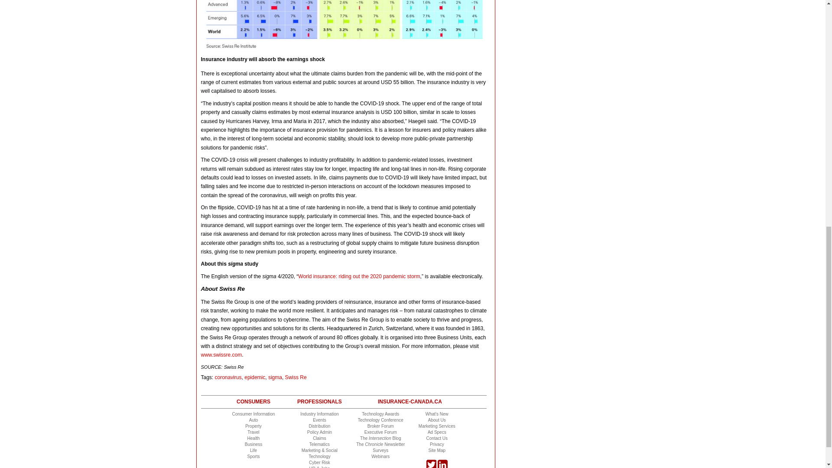 This screenshot has width=832, height=468. Describe the element at coordinates (253, 414) in the screenshot. I see `Insurance News and Information for Canadian Consumers` at that location.